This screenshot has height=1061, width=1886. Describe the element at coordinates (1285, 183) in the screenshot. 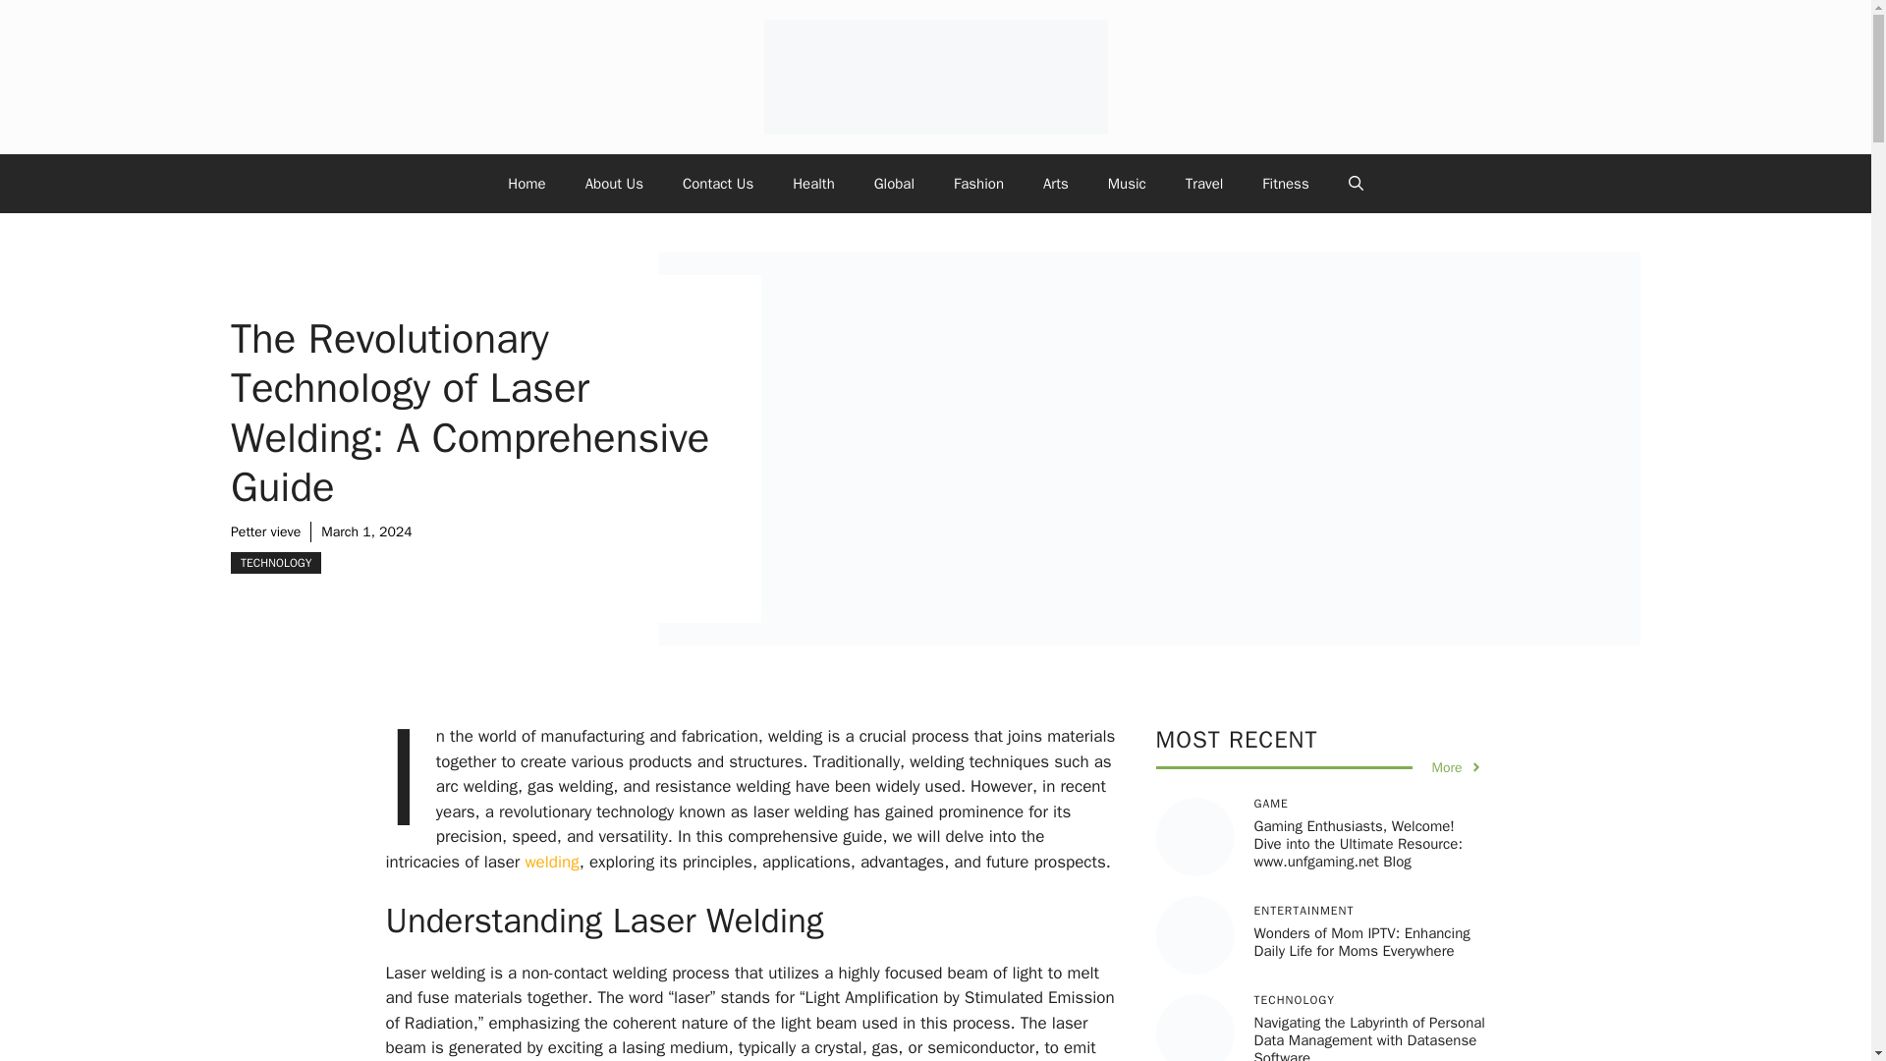

I see `Fitness` at that location.